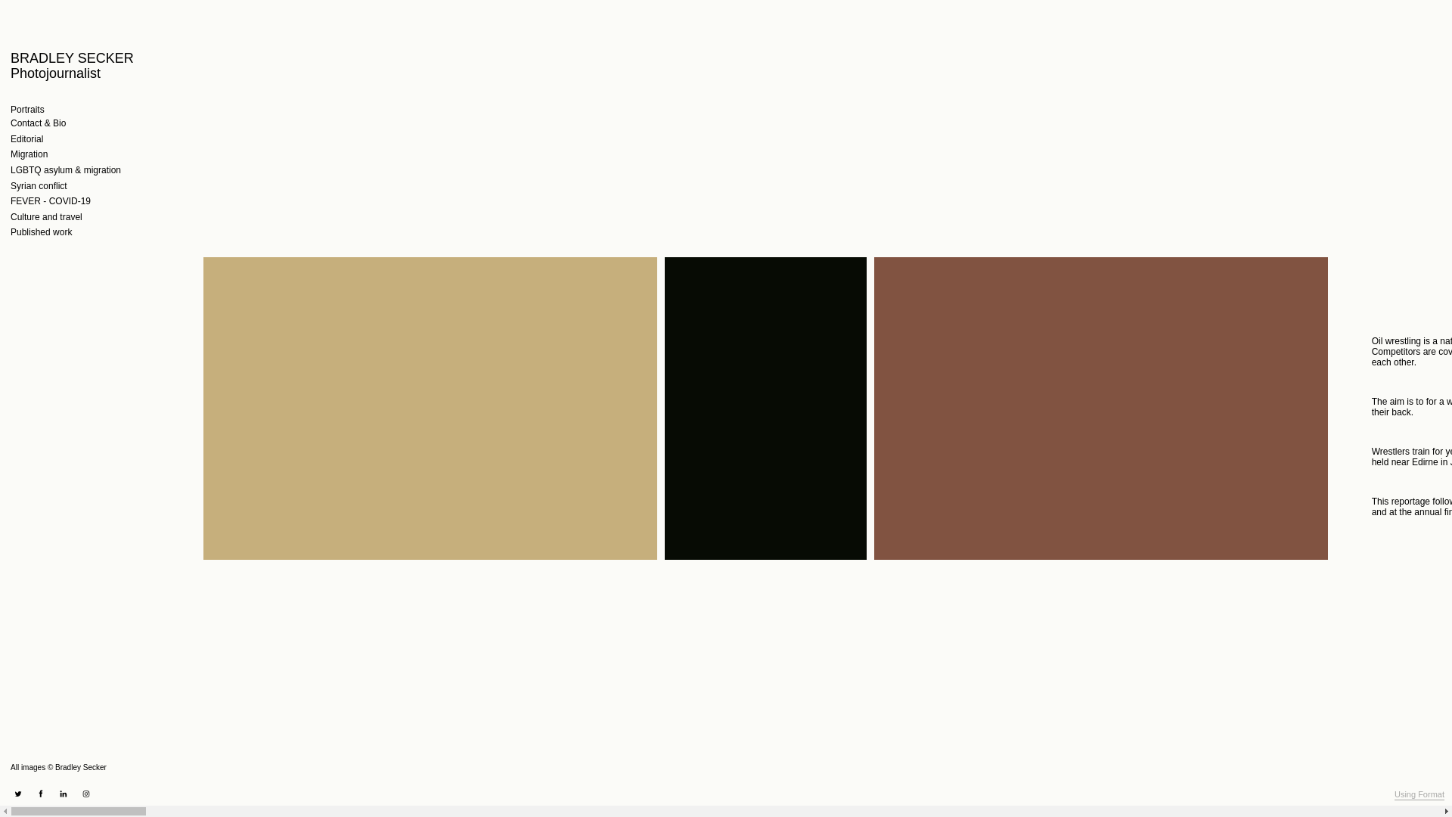  I want to click on Editorial, so click(26, 140).